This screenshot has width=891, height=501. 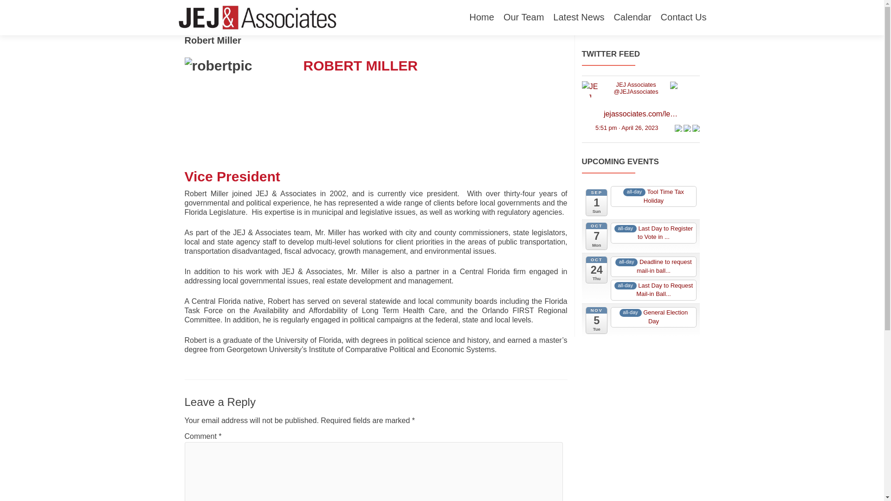 What do you see at coordinates (678, 127) in the screenshot?
I see `reply` at bounding box center [678, 127].